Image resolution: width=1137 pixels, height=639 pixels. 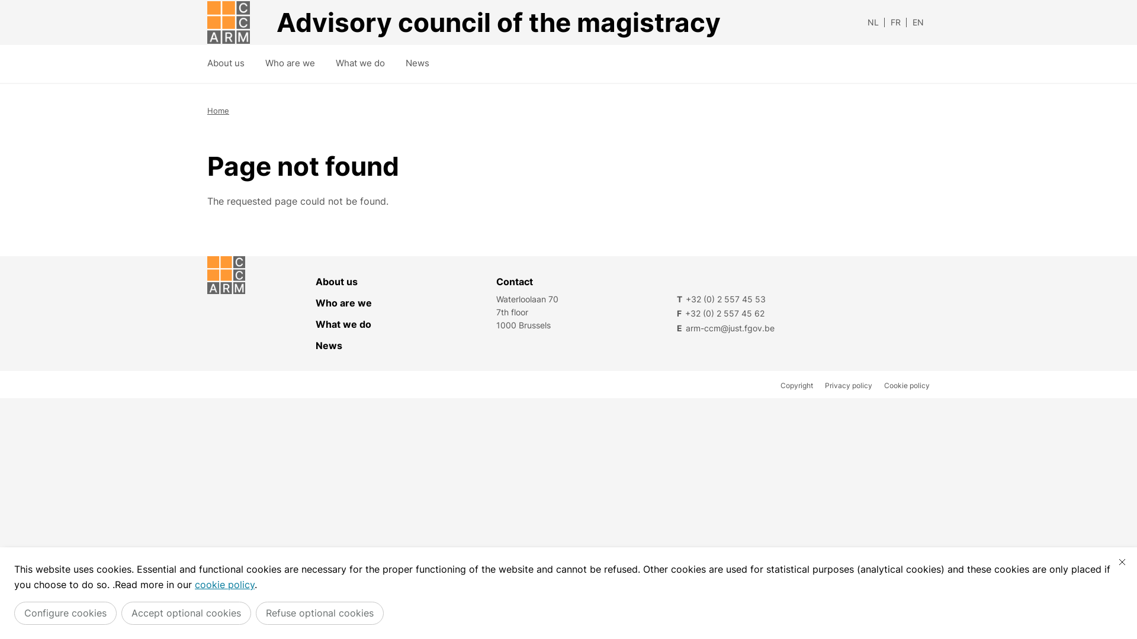 I want to click on Home, so click(x=218, y=111).